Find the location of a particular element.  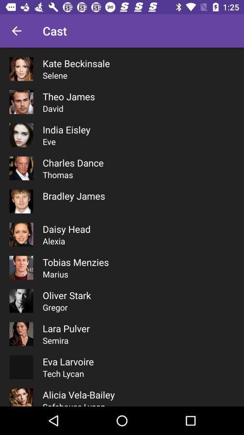

turn off the item above safehouse lycan is located at coordinates (79, 394).